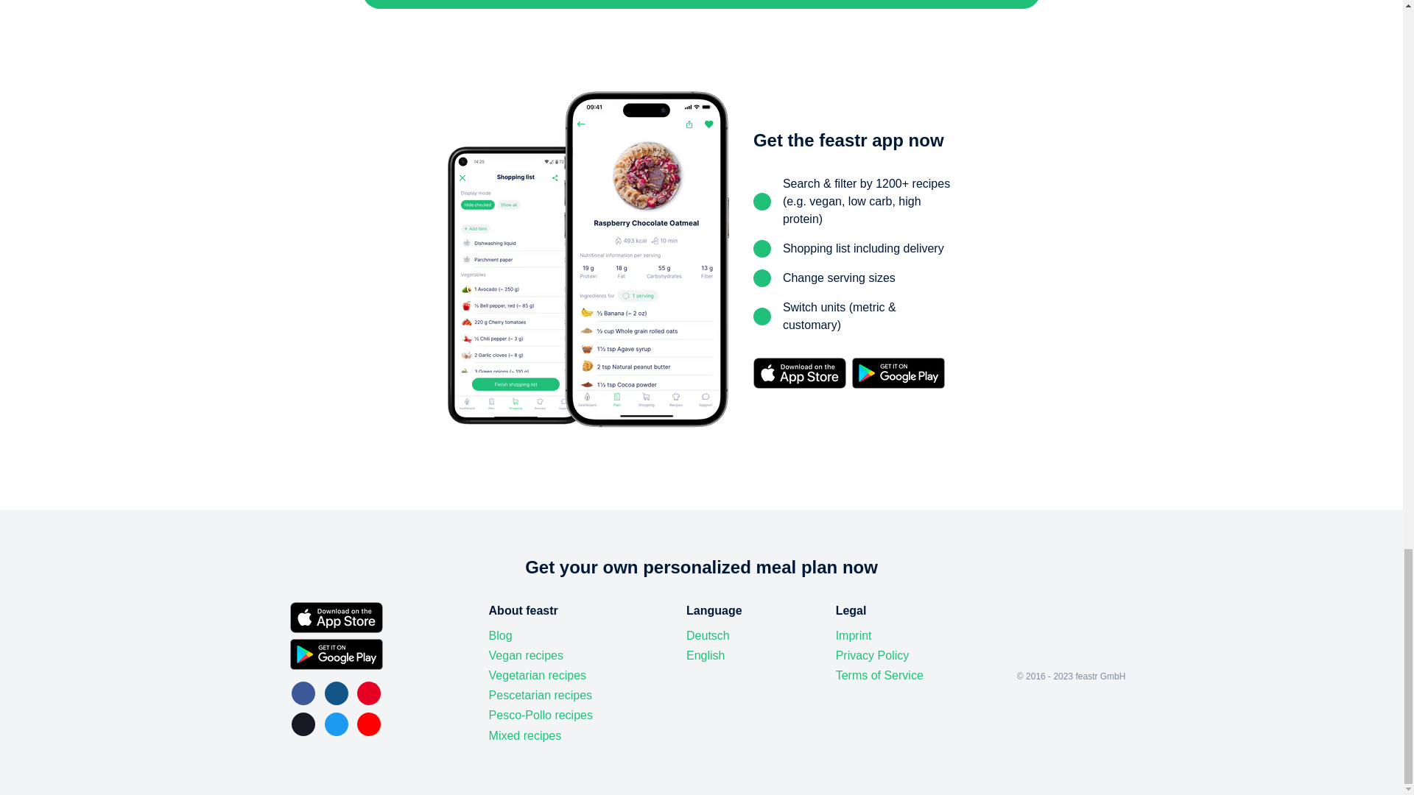 This screenshot has width=1414, height=795. Describe the element at coordinates (707, 636) in the screenshot. I see `Deutsch` at that location.